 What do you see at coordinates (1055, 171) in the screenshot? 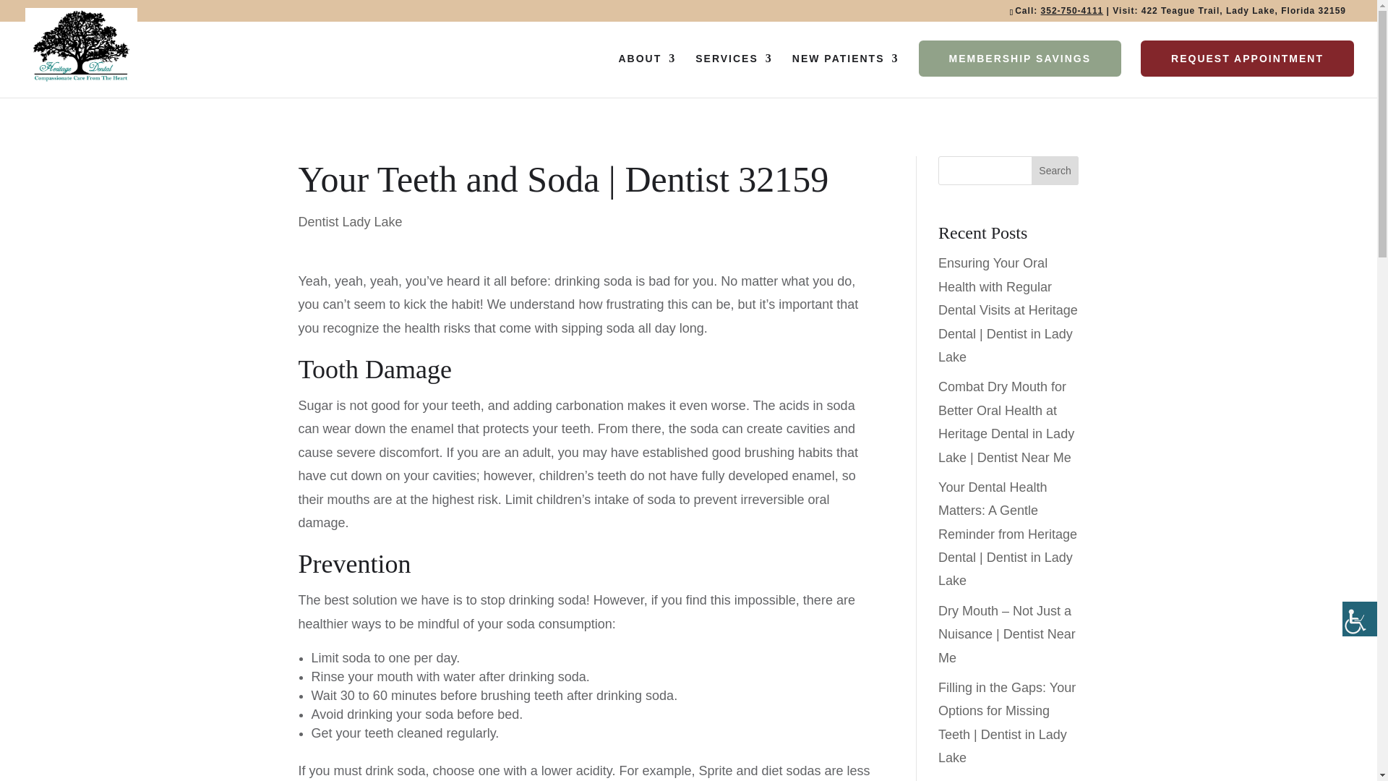
I see `Search` at bounding box center [1055, 171].